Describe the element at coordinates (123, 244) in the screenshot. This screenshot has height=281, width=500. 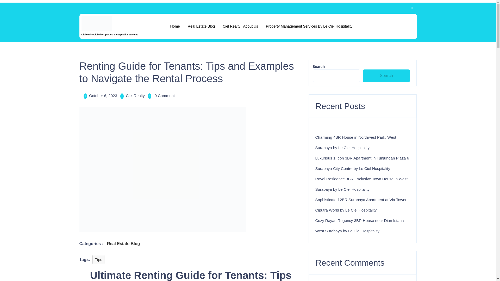
I see `Real Estate Blog` at that location.